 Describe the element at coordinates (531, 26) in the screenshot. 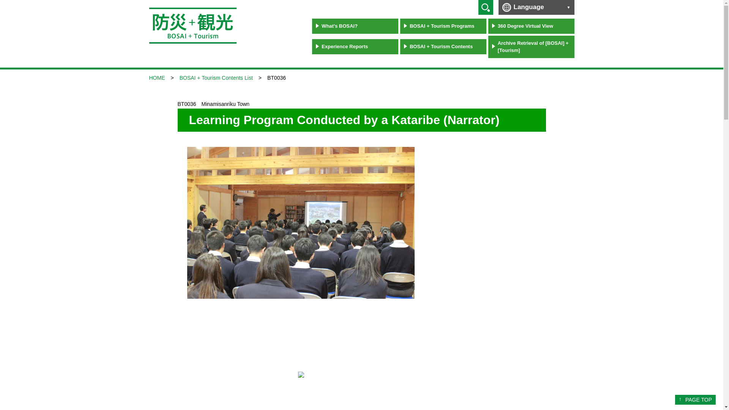

I see `360 Degree Virtual View` at that location.